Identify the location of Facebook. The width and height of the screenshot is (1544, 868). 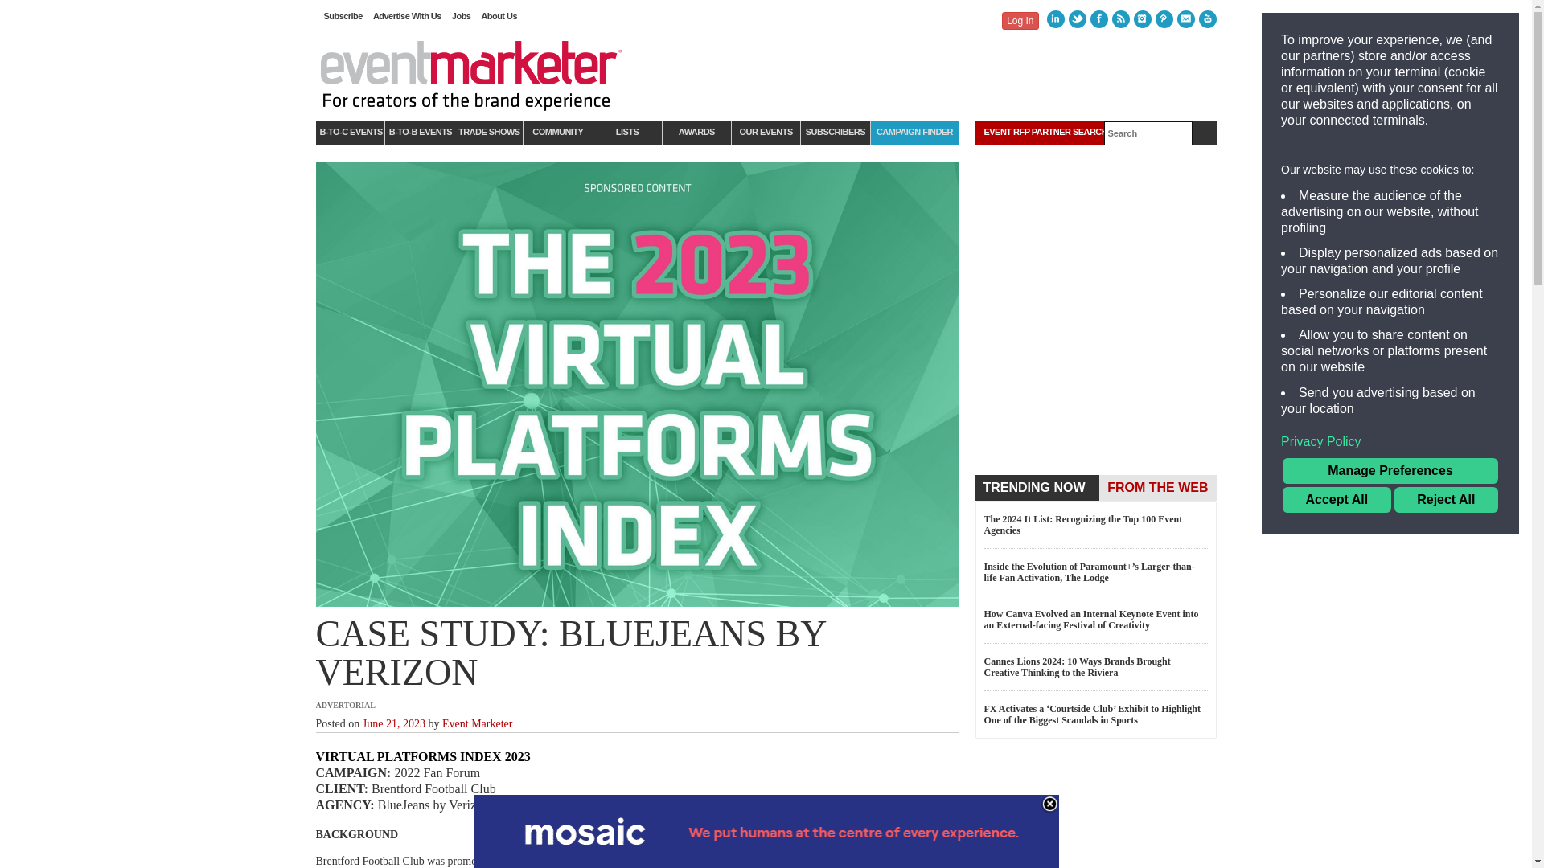
(1098, 18).